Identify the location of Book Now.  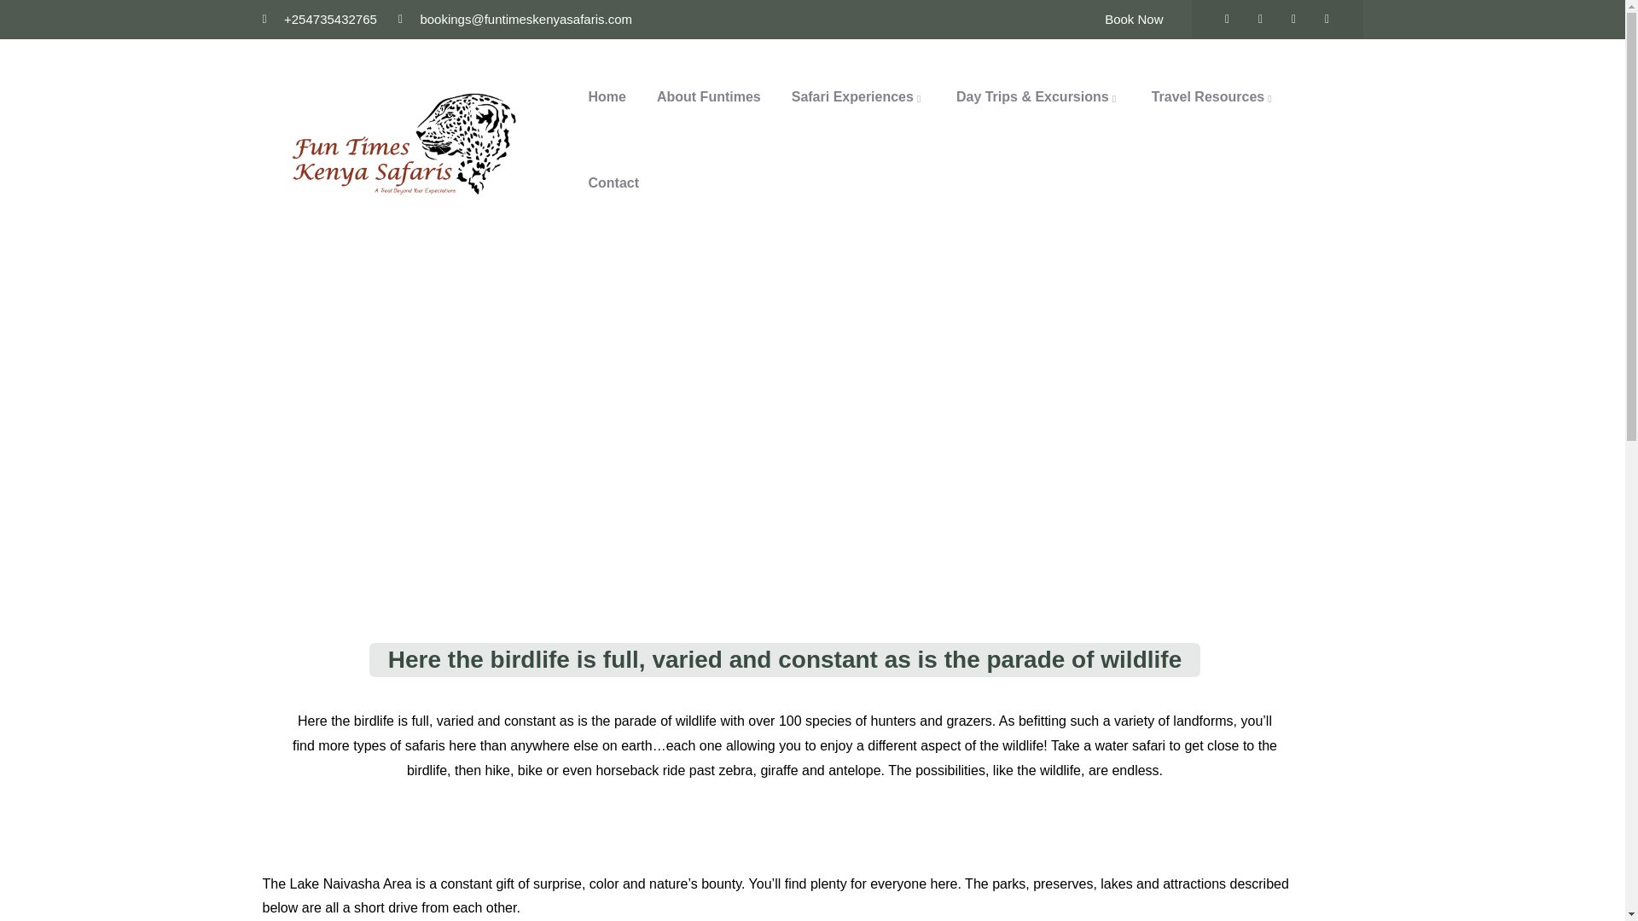
(1133, 19).